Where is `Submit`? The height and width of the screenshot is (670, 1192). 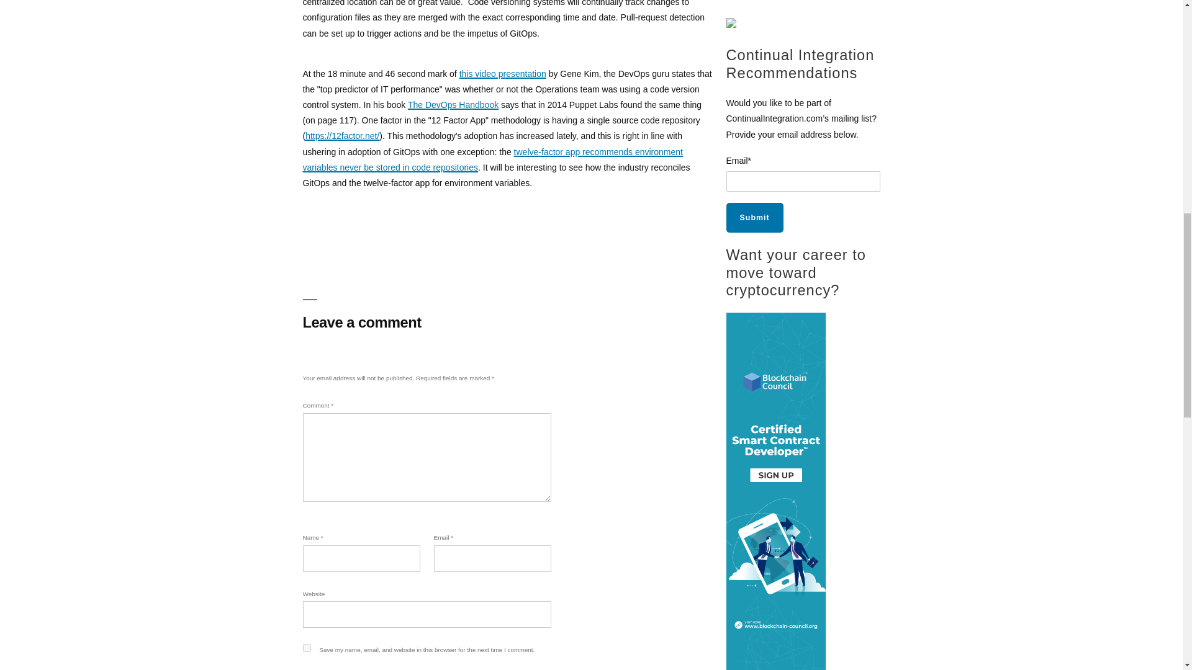
Submit is located at coordinates (754, 217).